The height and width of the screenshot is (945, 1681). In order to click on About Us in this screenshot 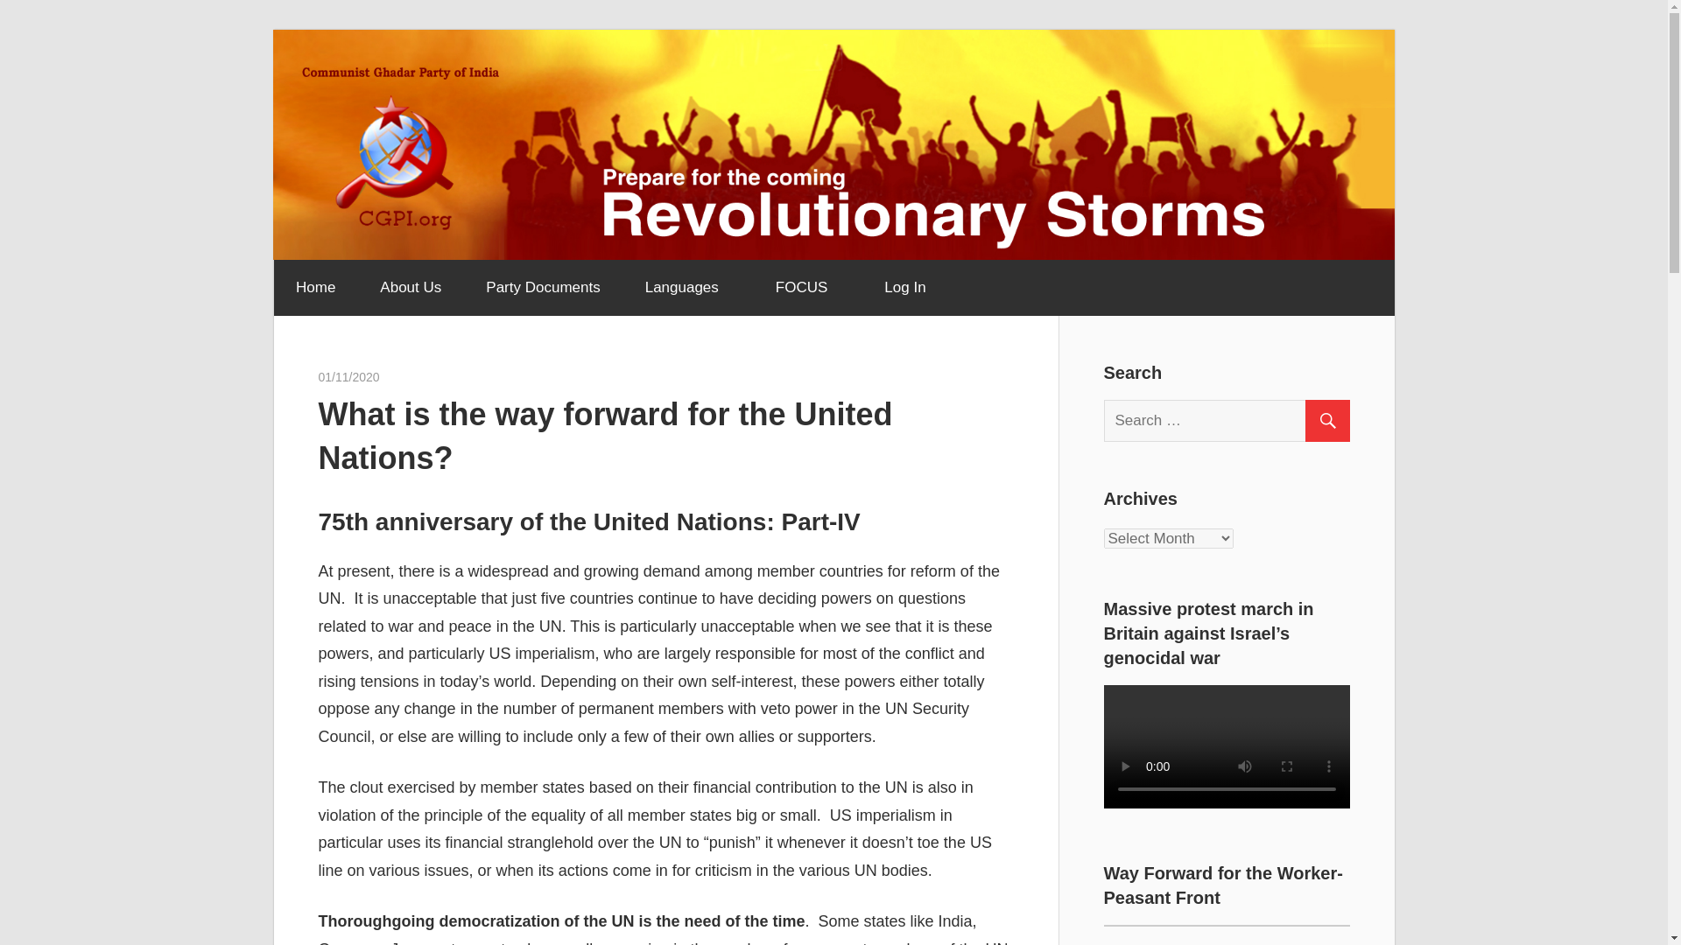, I will do `click(410, 287)`.